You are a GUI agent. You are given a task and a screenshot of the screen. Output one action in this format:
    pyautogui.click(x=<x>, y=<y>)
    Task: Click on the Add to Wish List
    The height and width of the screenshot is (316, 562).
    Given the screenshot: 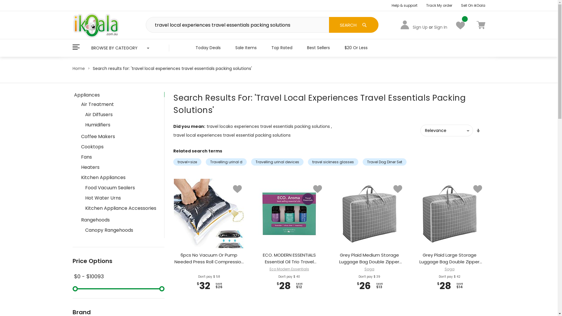 What is the action you would take?
    pyautogui.click(x=478, y=189)
    